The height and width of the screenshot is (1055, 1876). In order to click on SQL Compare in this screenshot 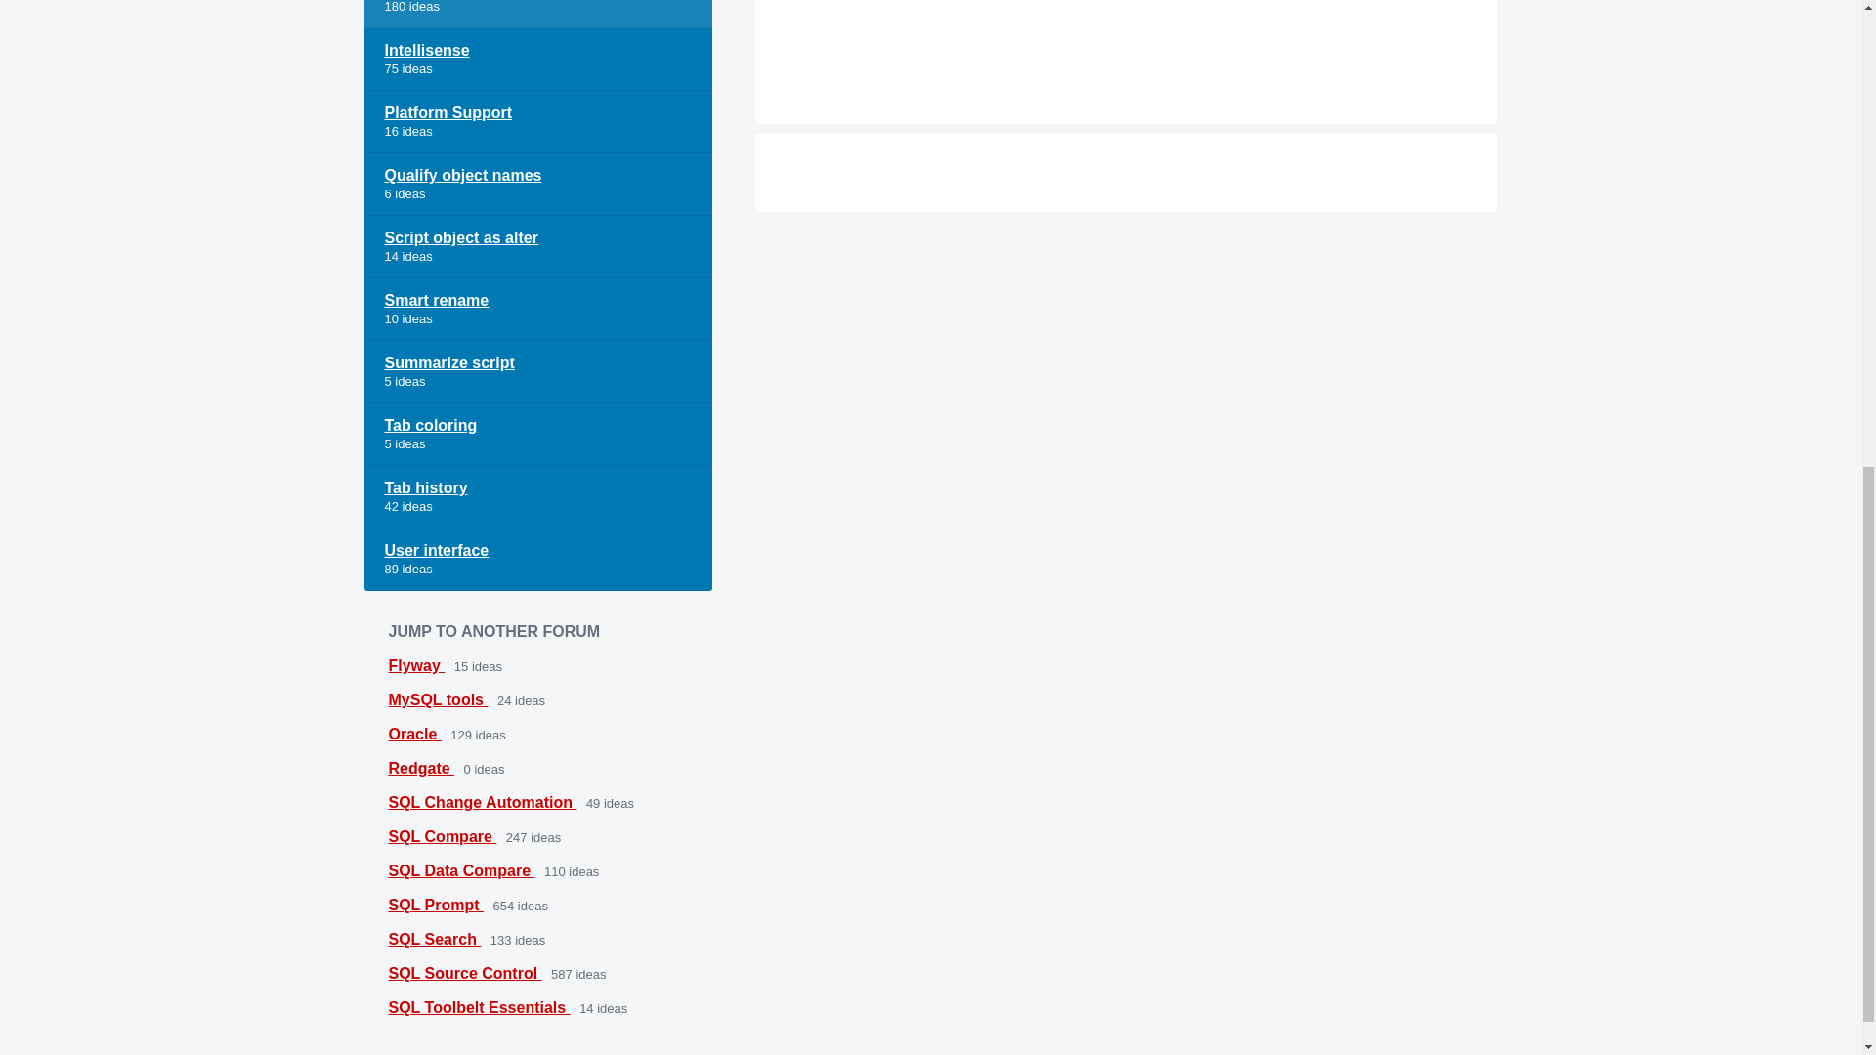, I will do `click(442, 836)`.